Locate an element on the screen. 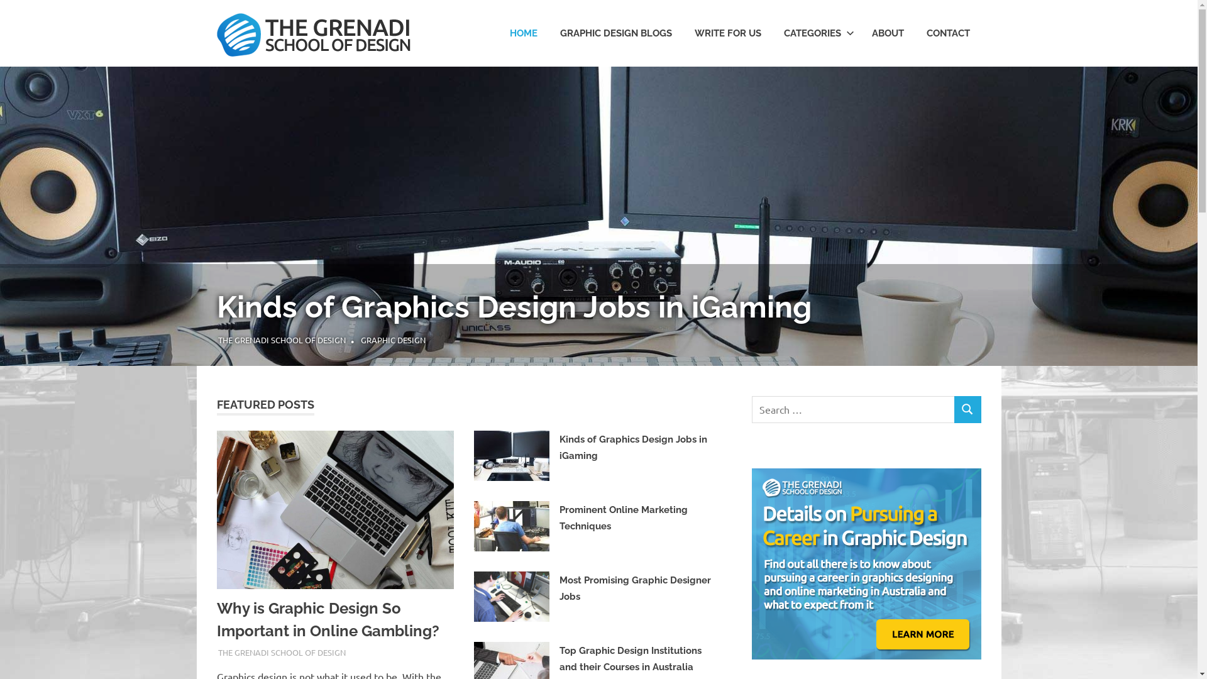 This screenshot has height=679, width=1207. SEARCH is located at coordinates (967, 410).